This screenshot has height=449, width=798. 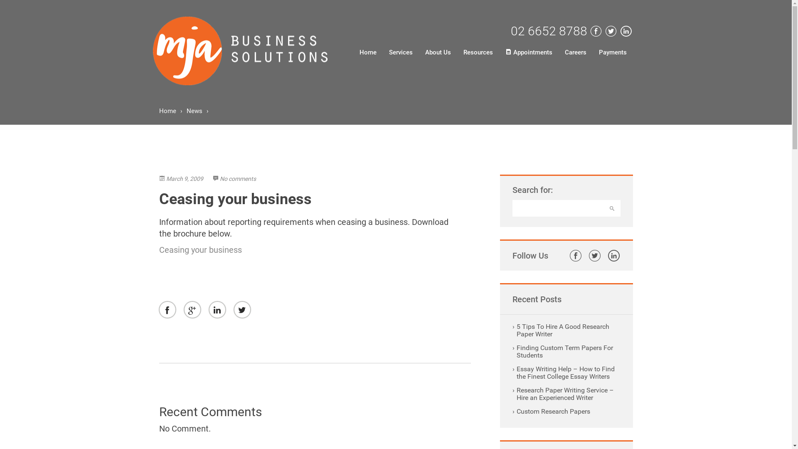 What do you see at coordinates (368, 52) in the screenshot?
I see `Home` at bounding box center [368, 52].